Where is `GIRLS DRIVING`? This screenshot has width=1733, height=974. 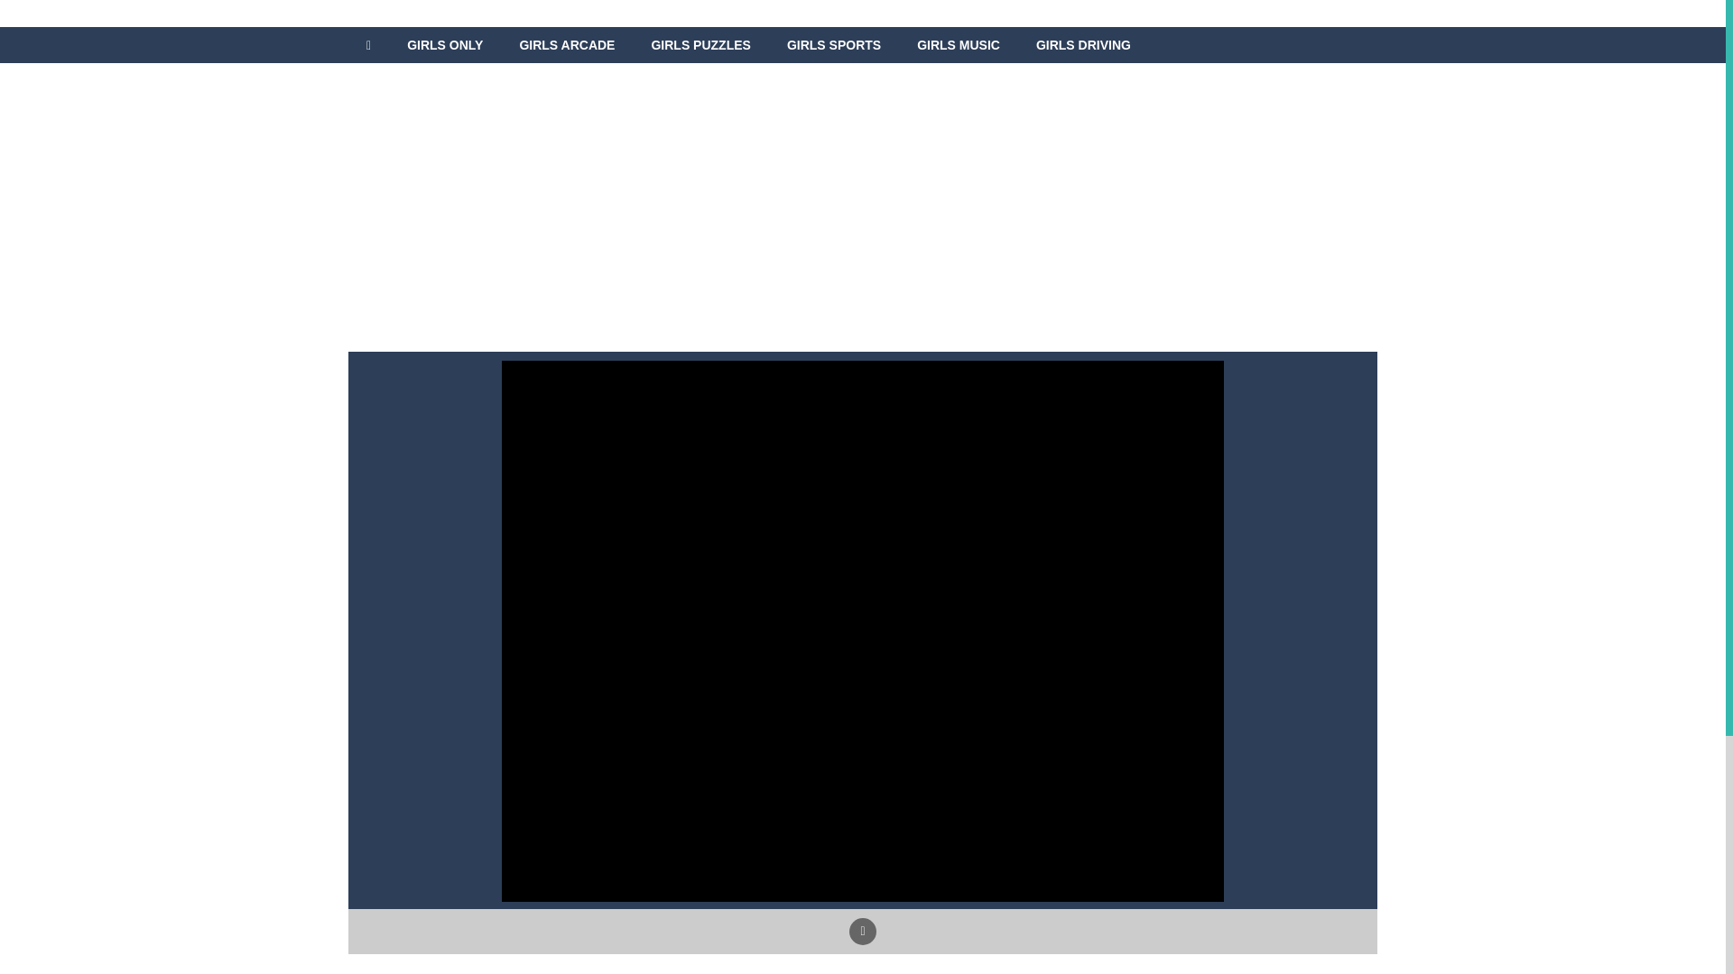 GIRLS DRIVING is located at coordinates (1083, 45).